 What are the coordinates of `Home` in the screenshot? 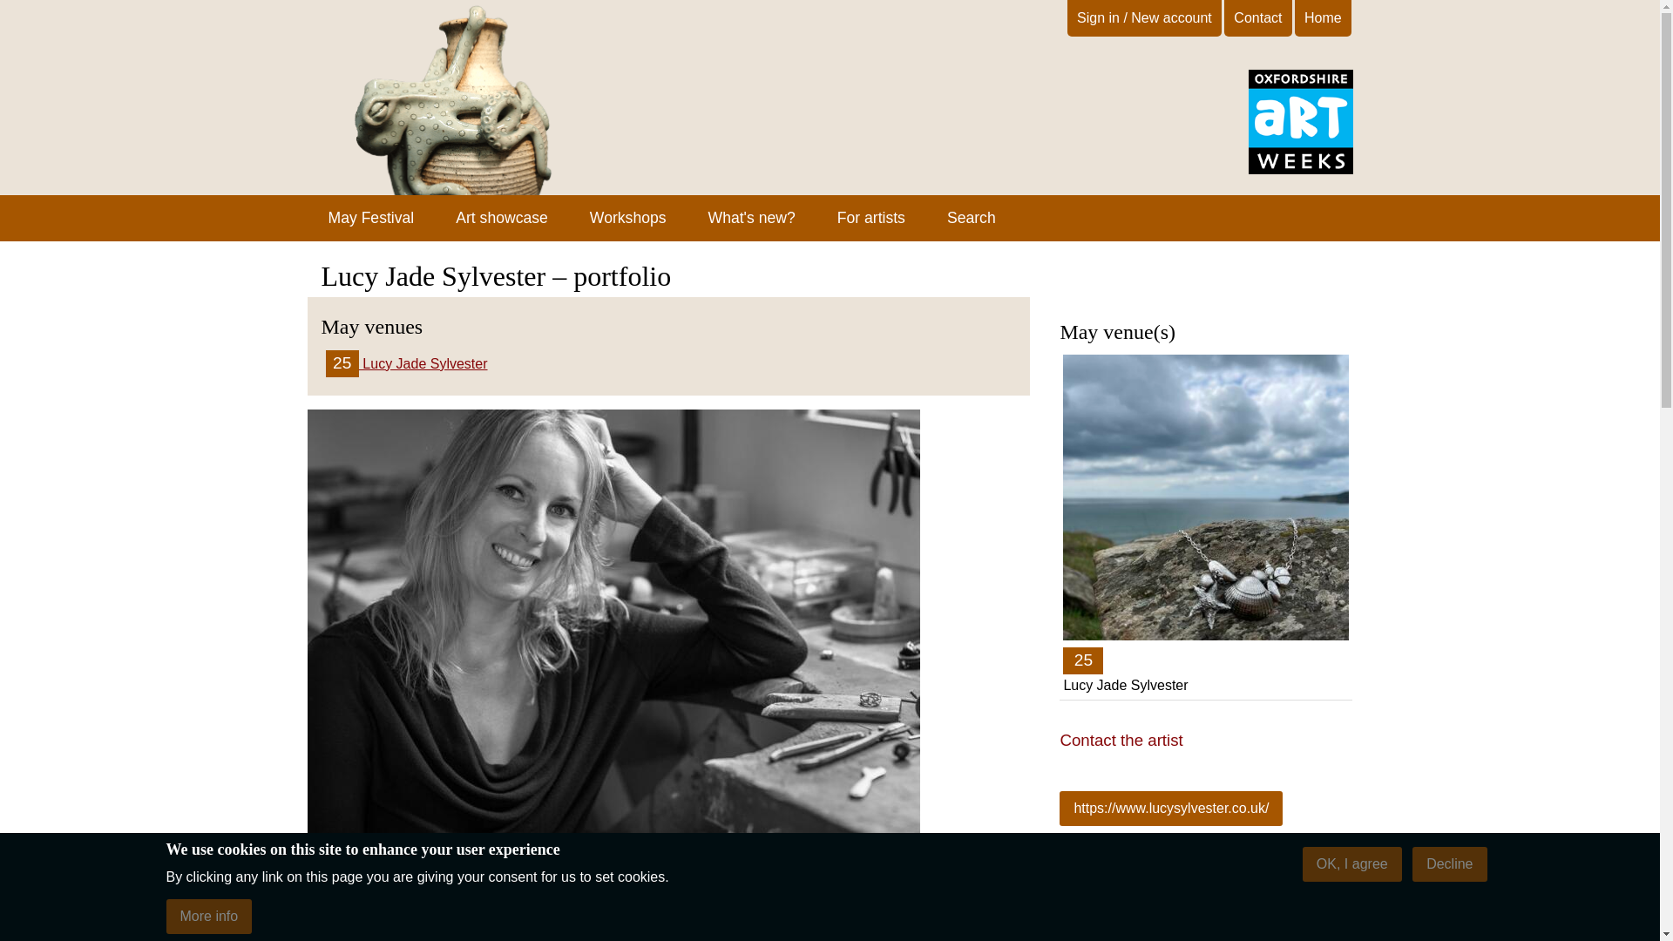 It's located at (1323, 17).